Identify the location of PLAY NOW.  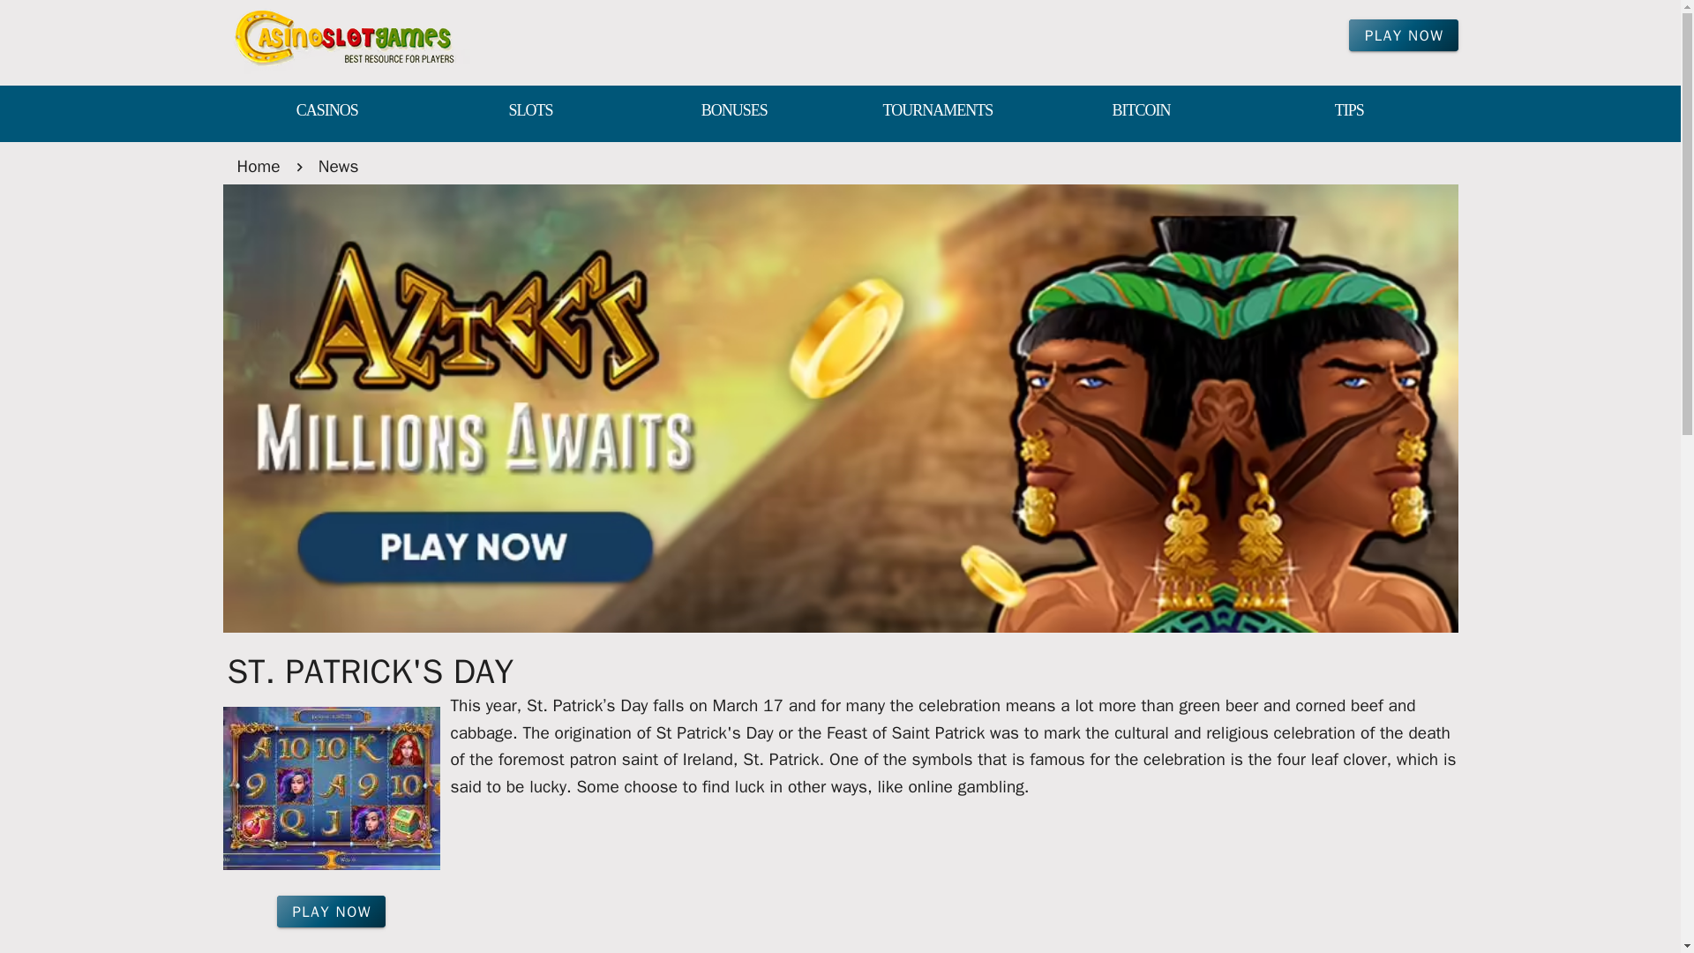
(332, 911).